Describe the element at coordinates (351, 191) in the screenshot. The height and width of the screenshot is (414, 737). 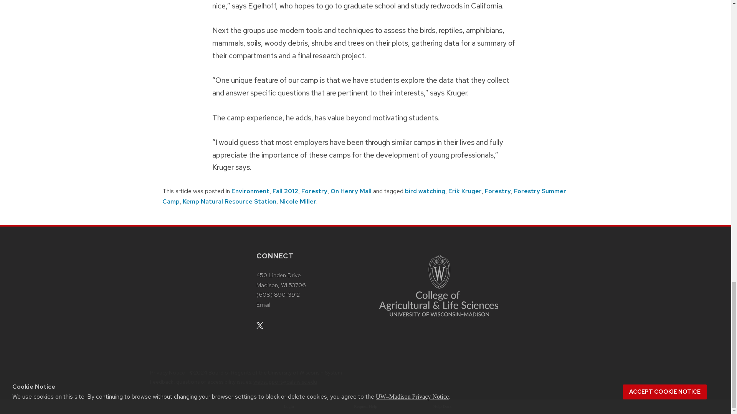
I see `On Henry Mall` at that location.